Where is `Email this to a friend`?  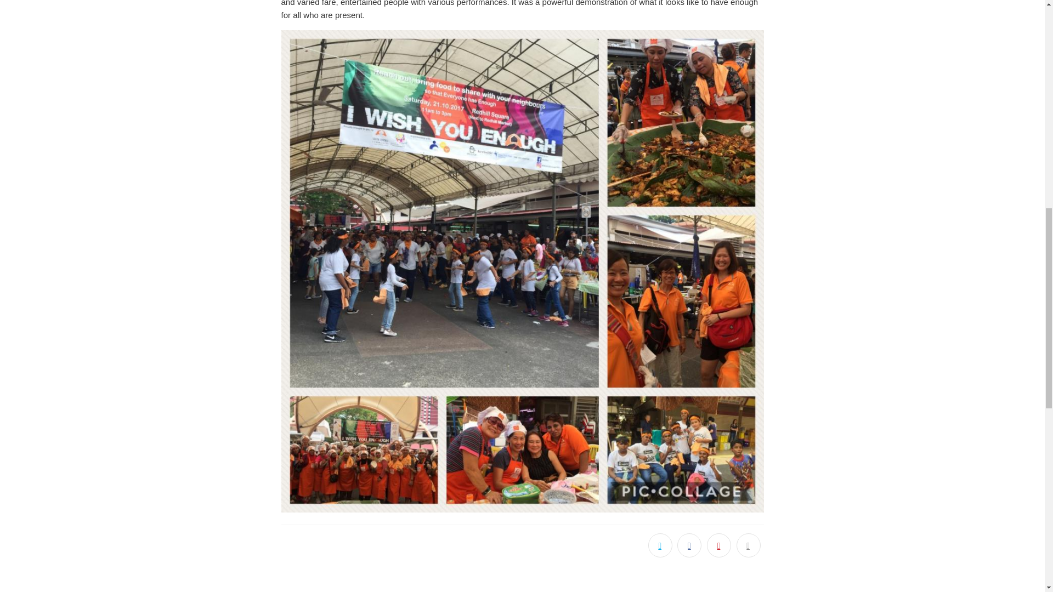 Email this to a friend is located at coordinates (748, 545).